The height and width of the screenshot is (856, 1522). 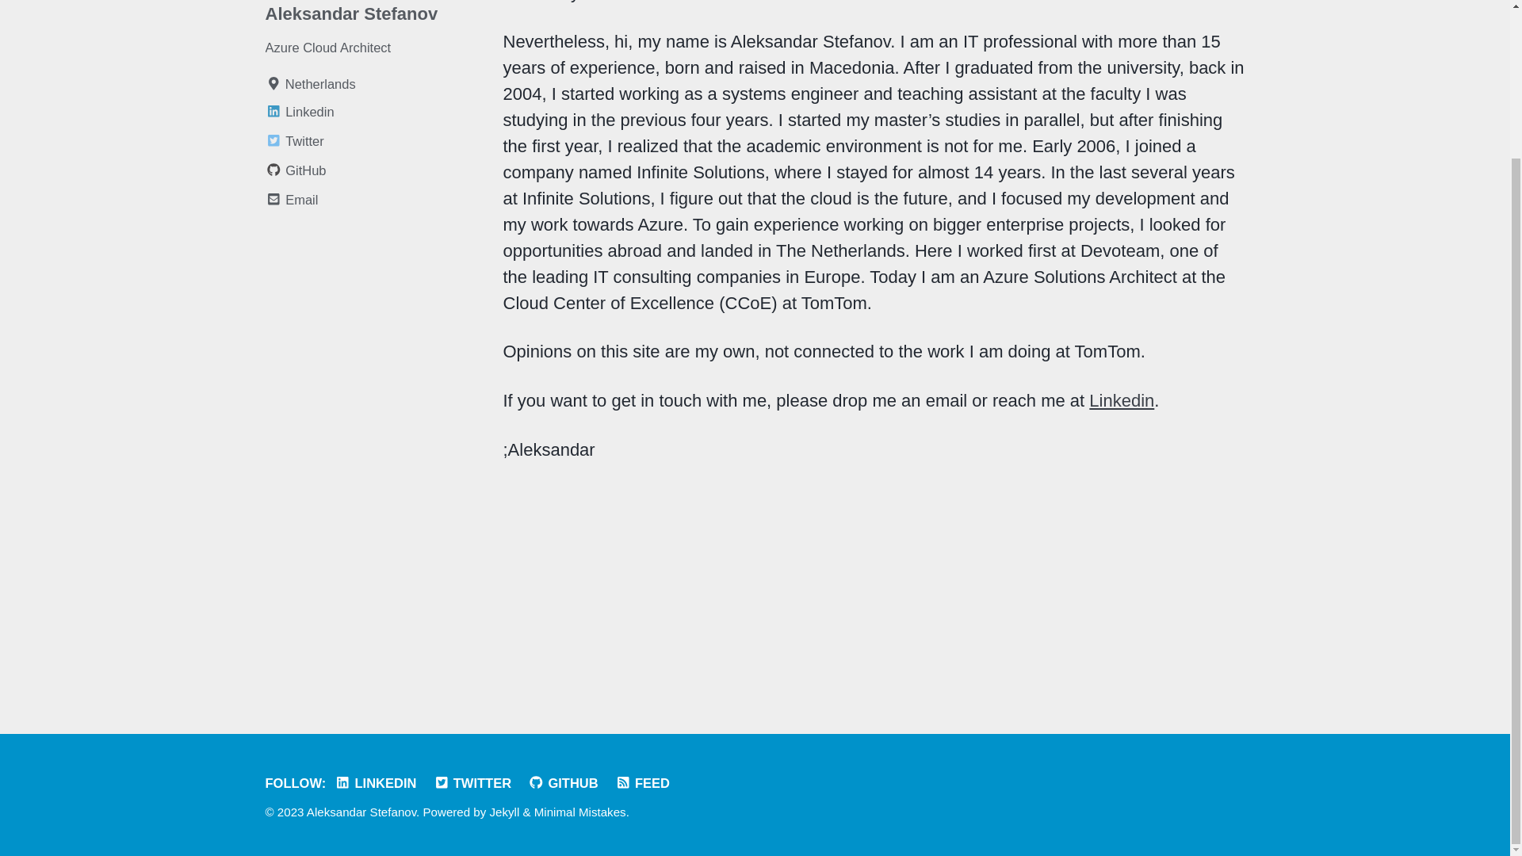 What do you see at coordinates (375, 112) in the screenshot?
I see `Linkedin` at bounding box center [375, 112].